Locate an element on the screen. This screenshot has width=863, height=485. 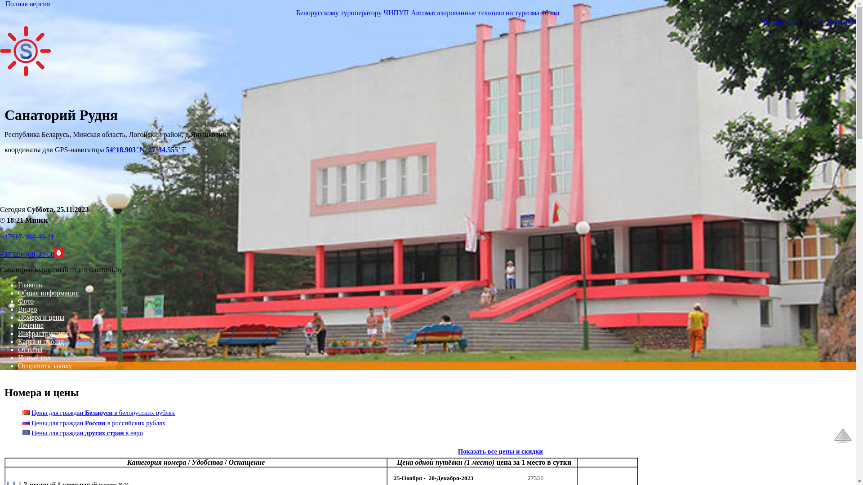
English is located at coordinates (814, 22).